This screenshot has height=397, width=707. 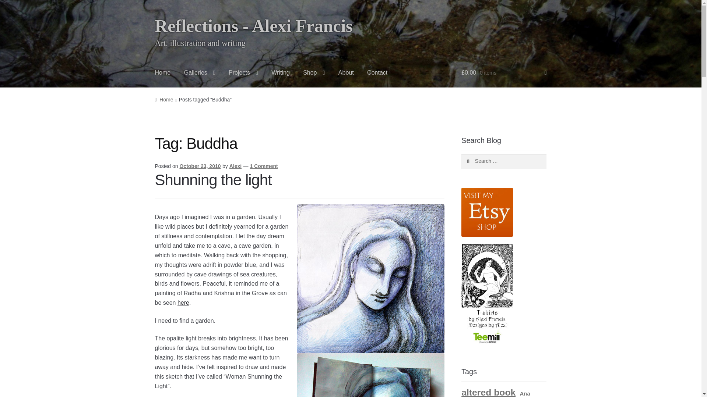 I want to click on Contact, so click(x=377, y=72).